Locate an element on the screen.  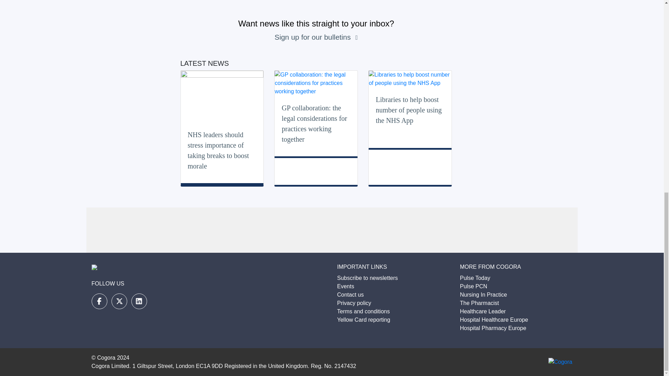
Healthcare Leader is located at coordinates (483, 311).